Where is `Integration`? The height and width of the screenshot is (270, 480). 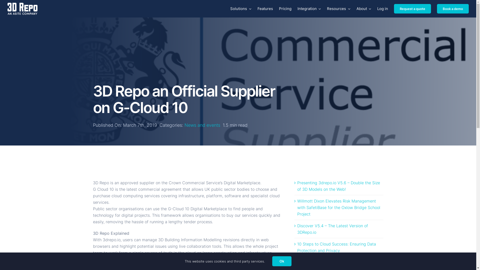
Integration is located at coordinates (309, 9).